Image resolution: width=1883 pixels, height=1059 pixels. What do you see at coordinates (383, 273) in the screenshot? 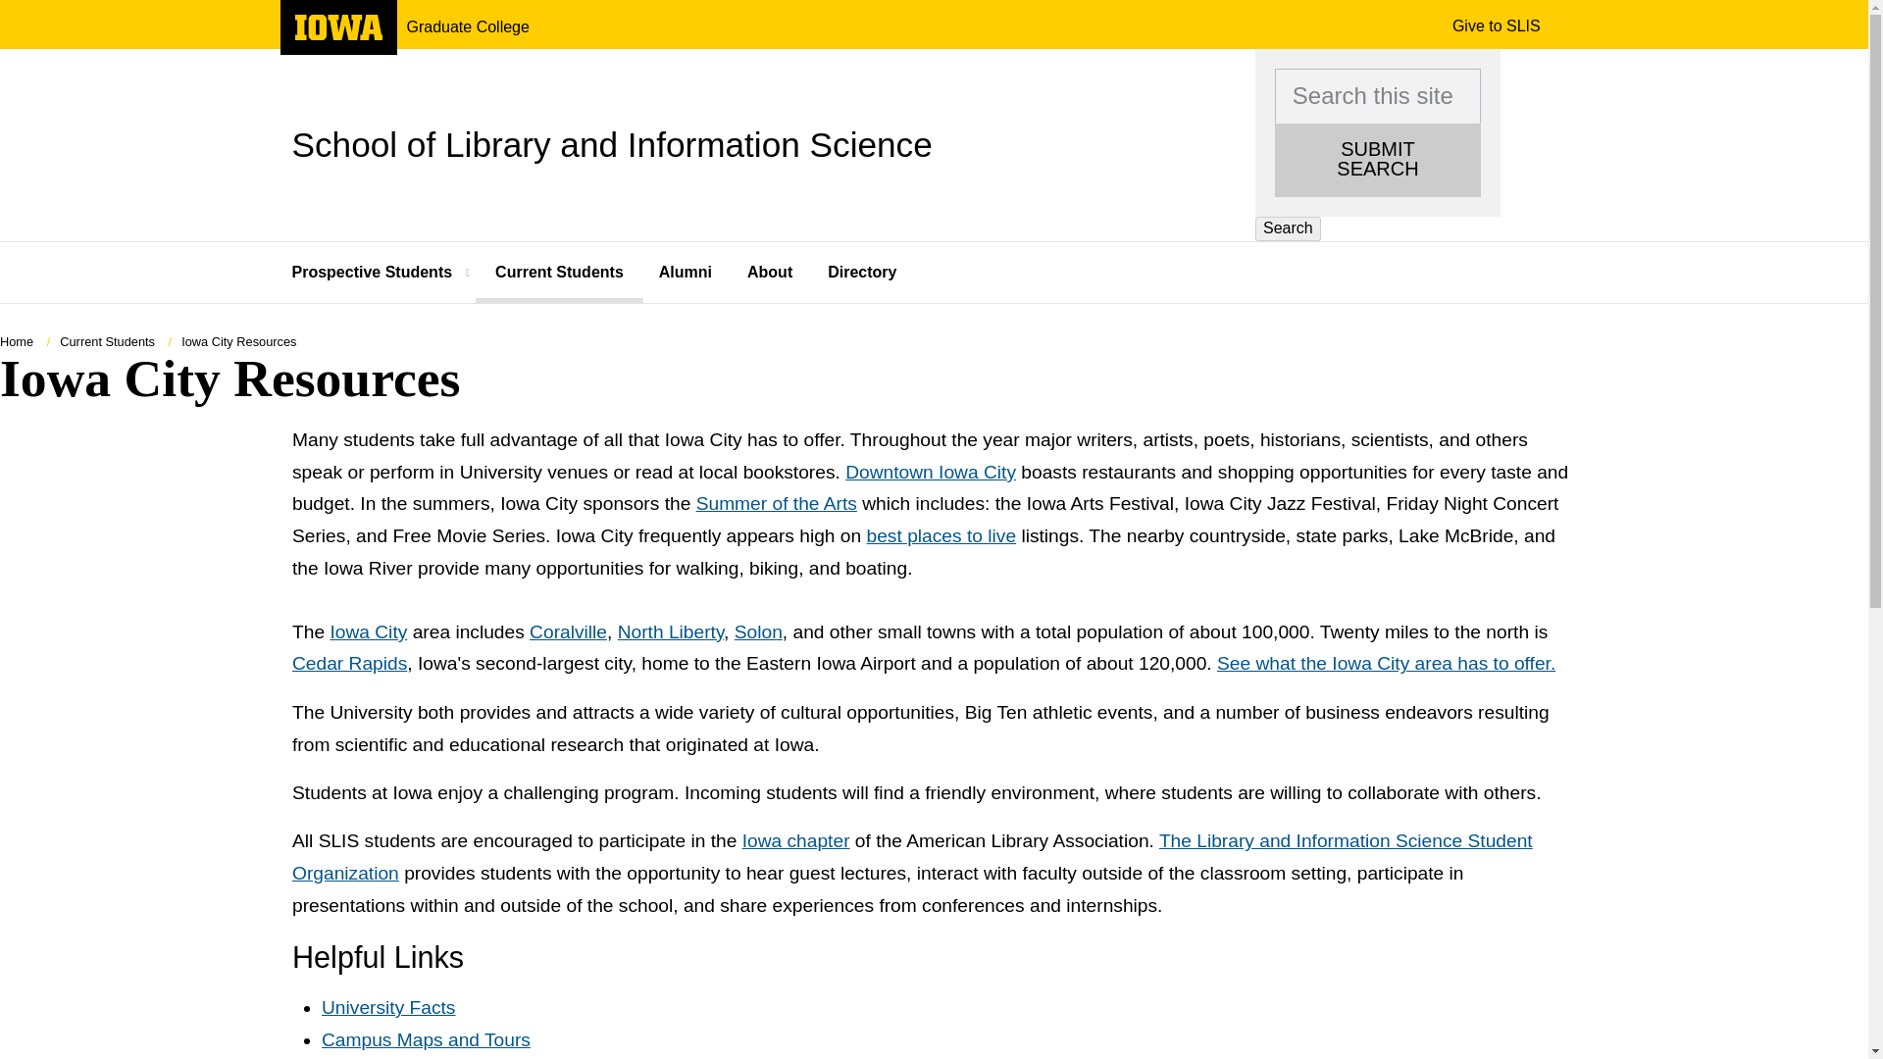
I see `Current Students` at bounding box center [383, 273].